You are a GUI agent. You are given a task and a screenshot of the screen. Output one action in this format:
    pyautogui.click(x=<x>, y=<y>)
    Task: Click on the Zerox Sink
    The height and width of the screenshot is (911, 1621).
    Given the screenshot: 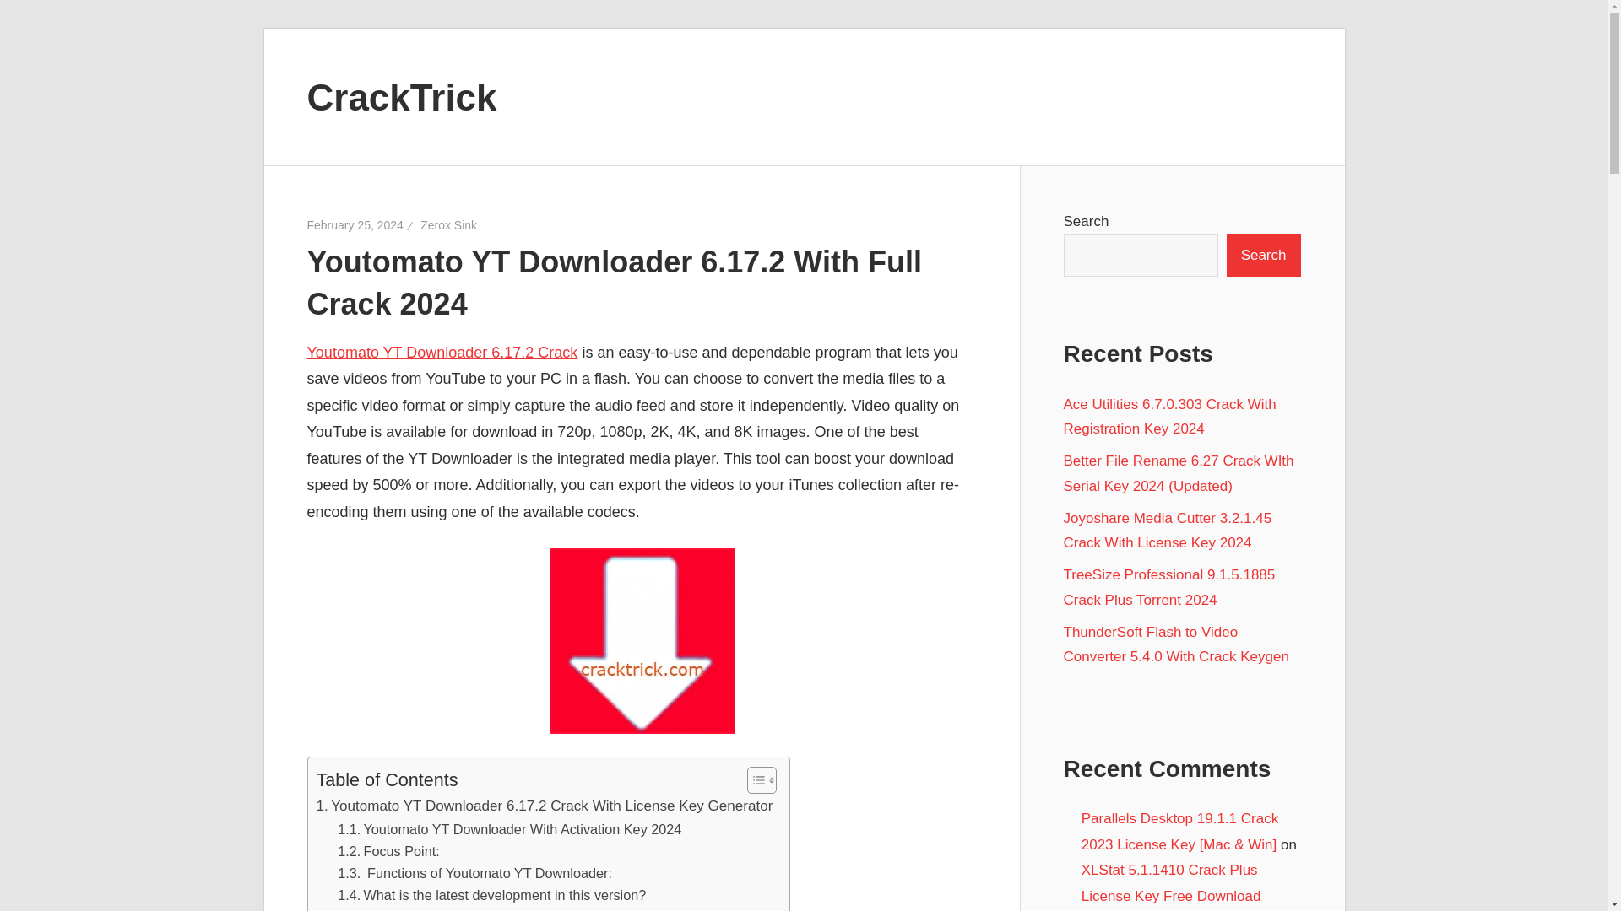 What is the action you would take?
    pyautogui.click(x=447, y=225)
    